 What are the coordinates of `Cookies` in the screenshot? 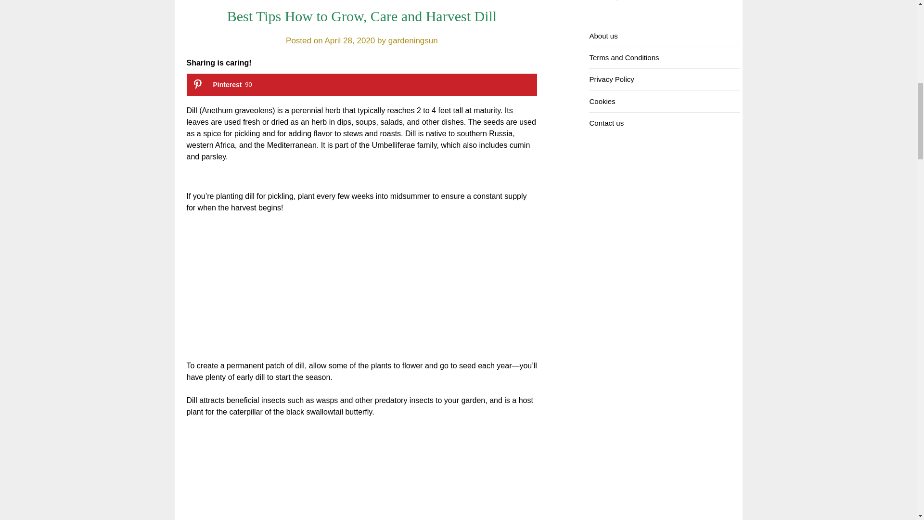 It's located at (602, 101).